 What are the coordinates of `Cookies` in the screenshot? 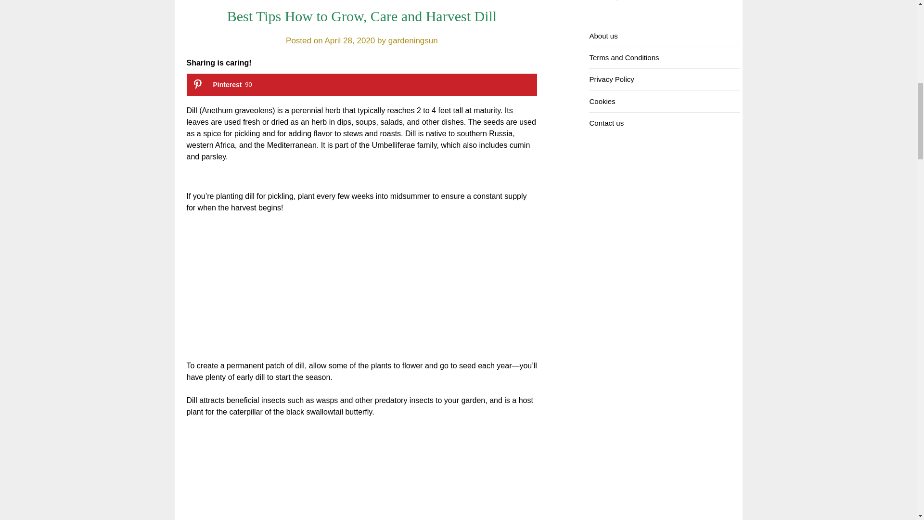 It's located at (602, 101).